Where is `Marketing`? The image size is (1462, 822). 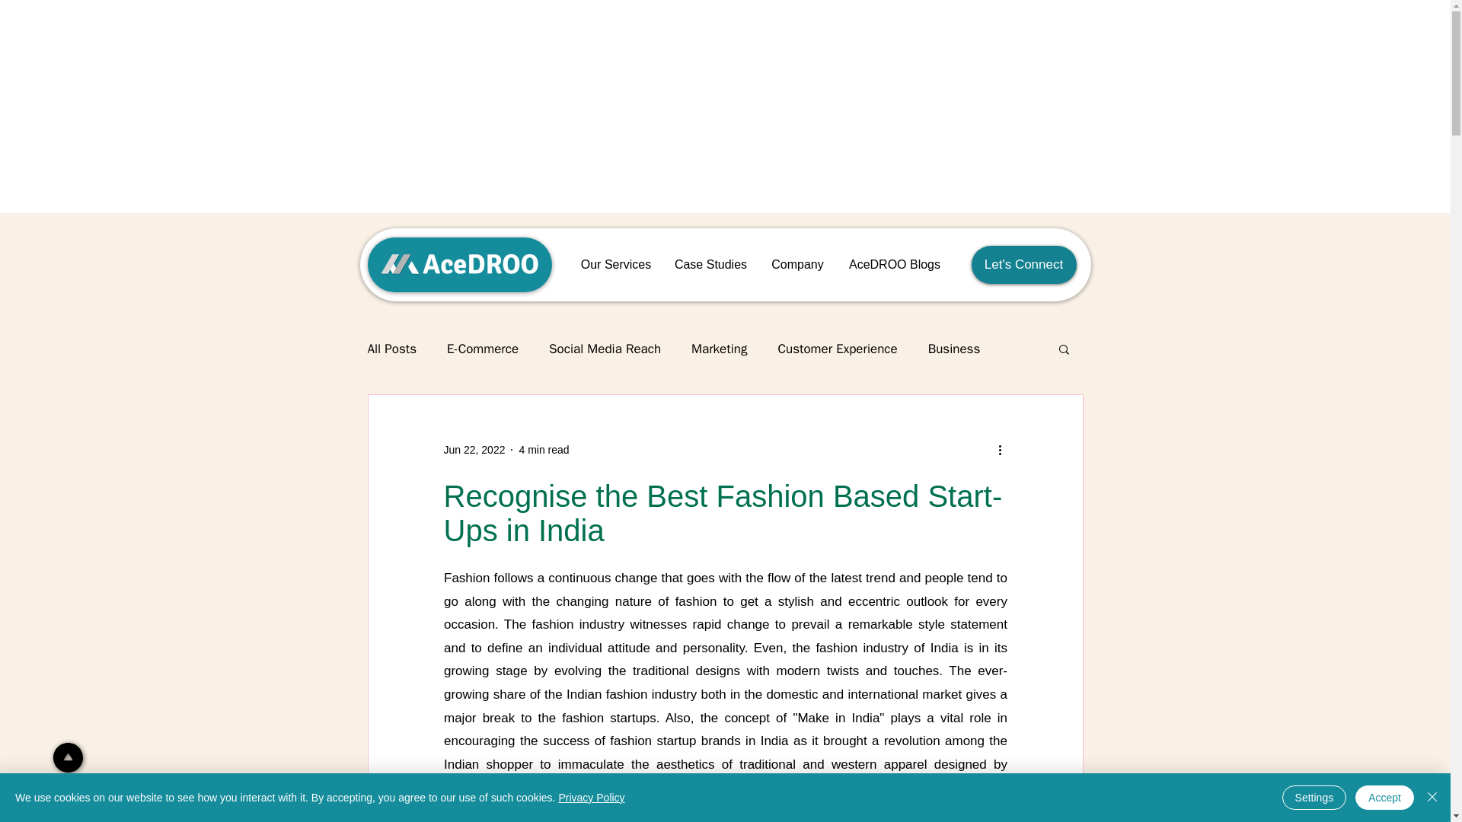 Marketing is located at coordinates (719, 348).